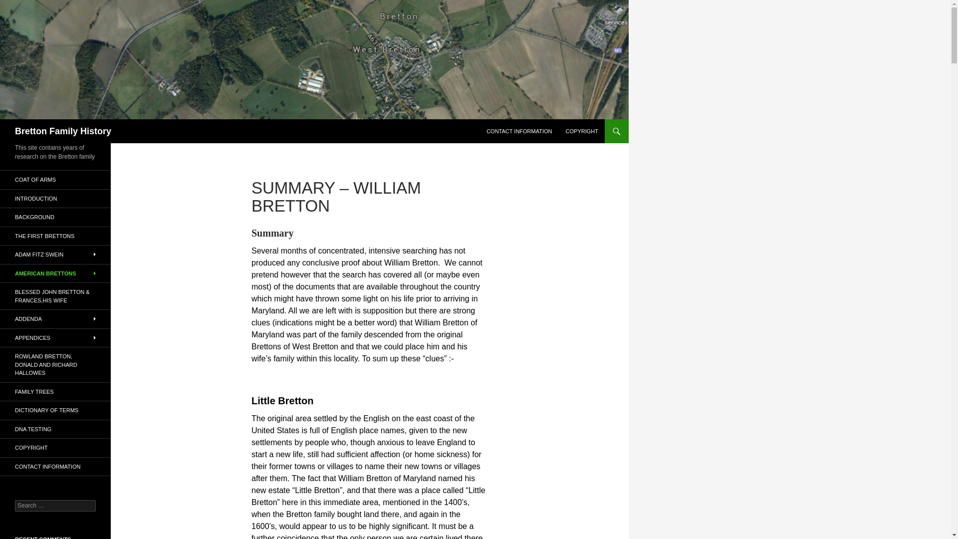  I want to click on Bretton Family History, so click(63, 131).